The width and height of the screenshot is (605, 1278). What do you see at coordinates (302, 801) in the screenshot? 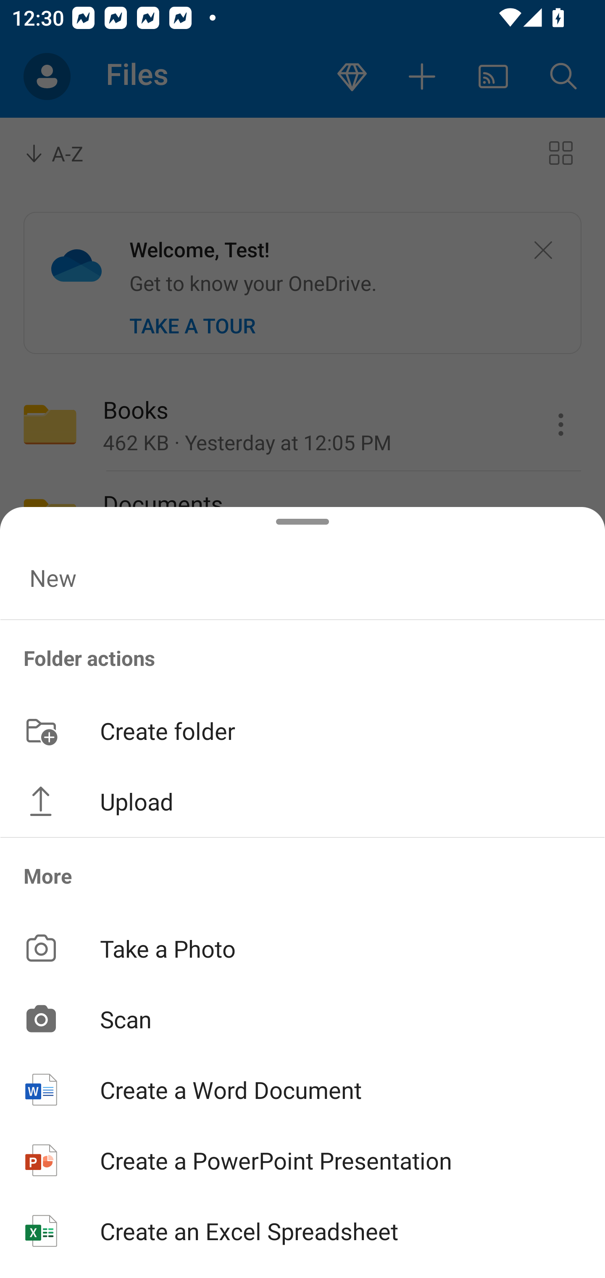
I see `Upload button Upload` at bounding box center [302, 801].